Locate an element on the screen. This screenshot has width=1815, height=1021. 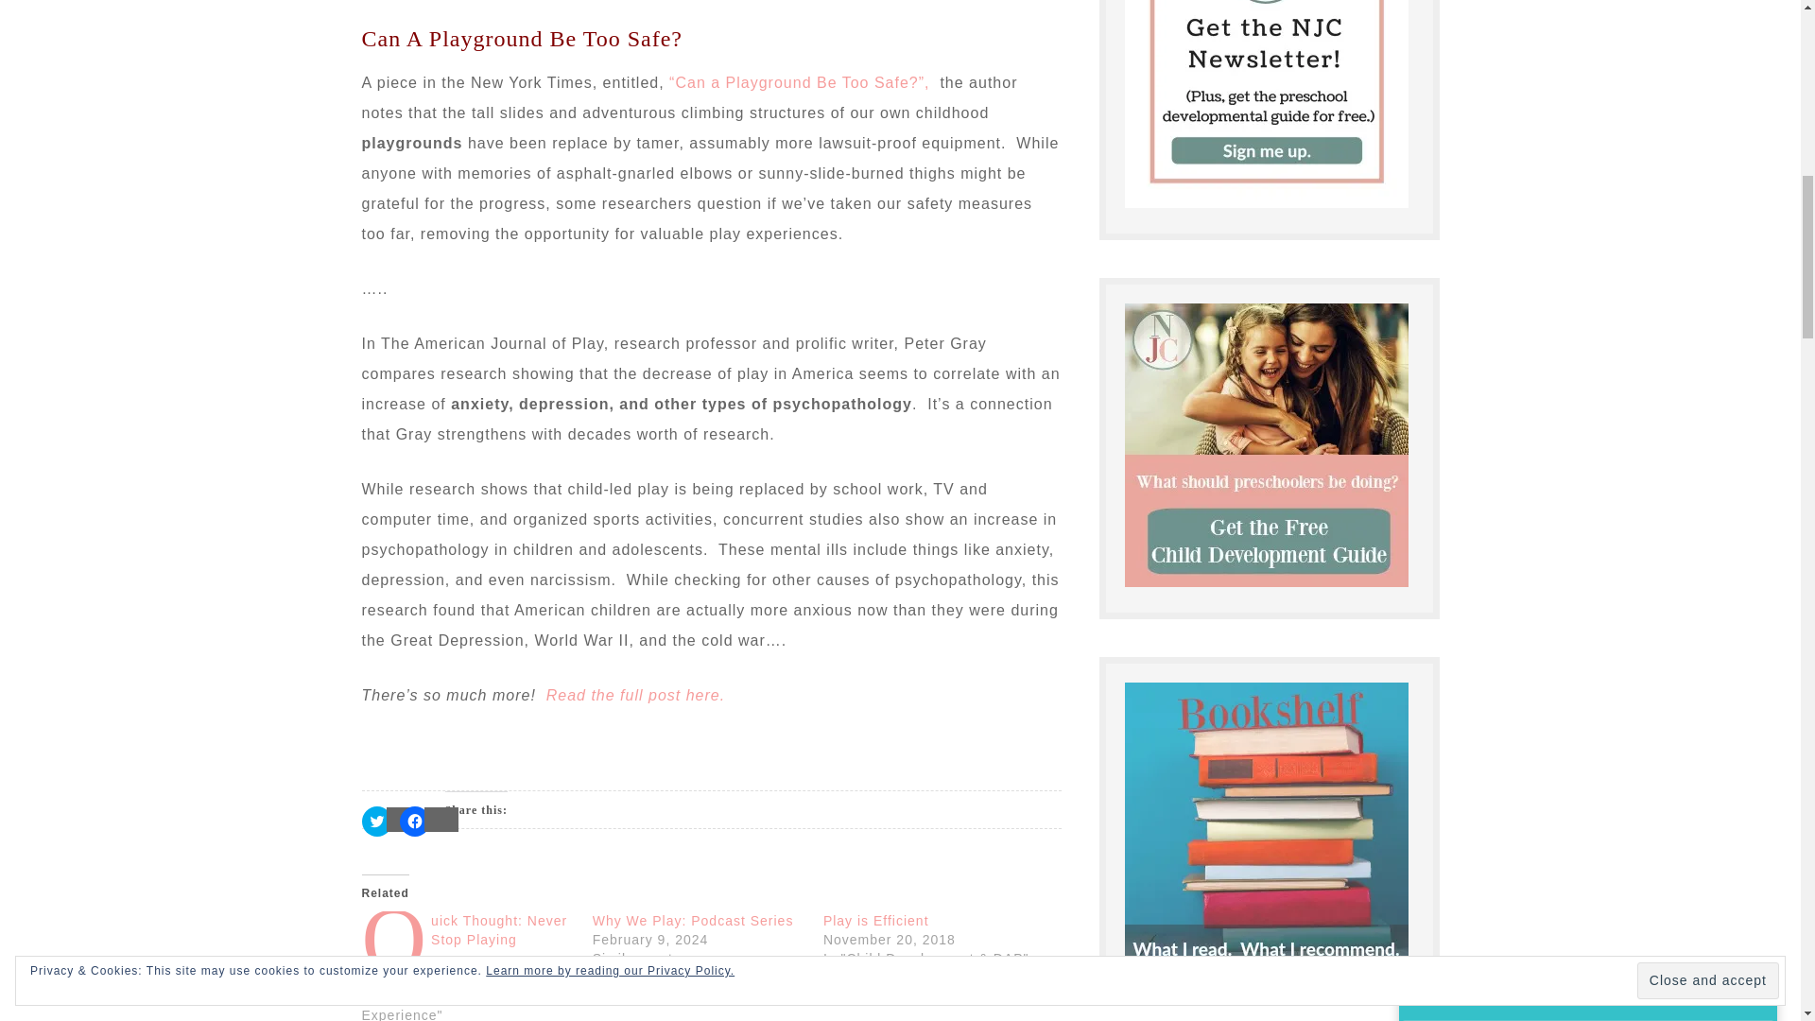
Quick Thought: Never Stop Playing is located at coordinates (499, 930).